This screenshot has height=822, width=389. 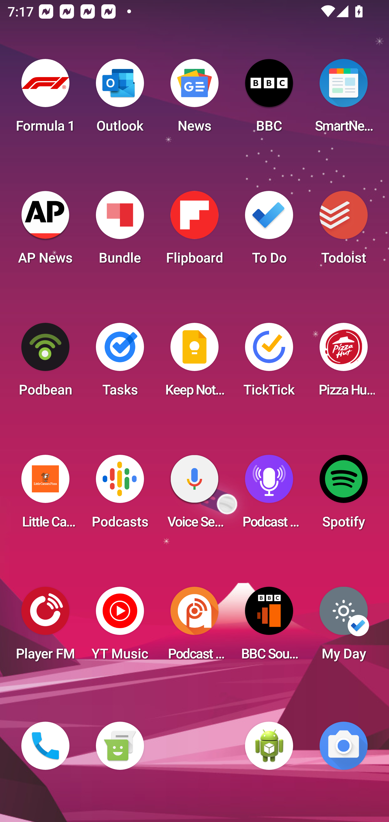 I want to click on Keep Notes, so click(x=194, y=363).